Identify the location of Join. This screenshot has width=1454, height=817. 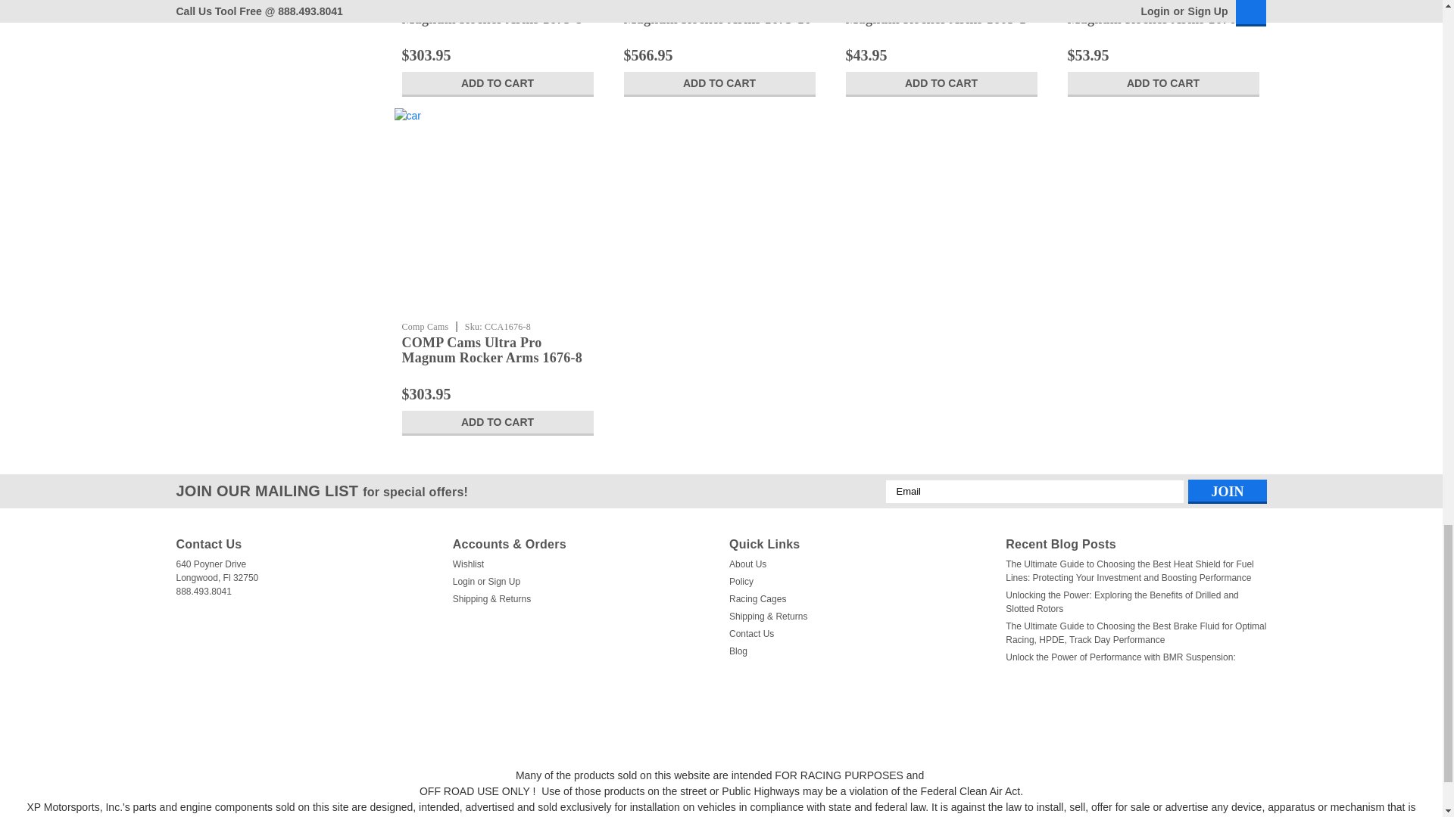
(1227, 492).